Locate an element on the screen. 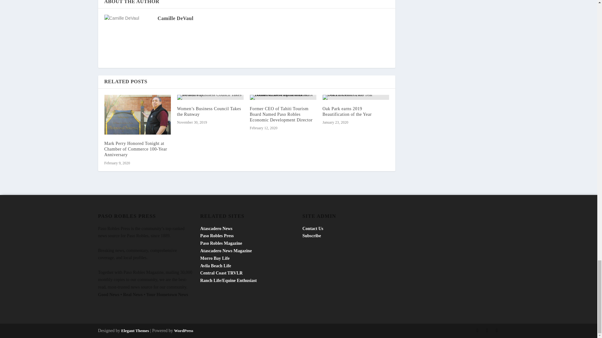 The image size is (602, 338). View all posts by Camille DeVaul is located at coordinates (175, 18).